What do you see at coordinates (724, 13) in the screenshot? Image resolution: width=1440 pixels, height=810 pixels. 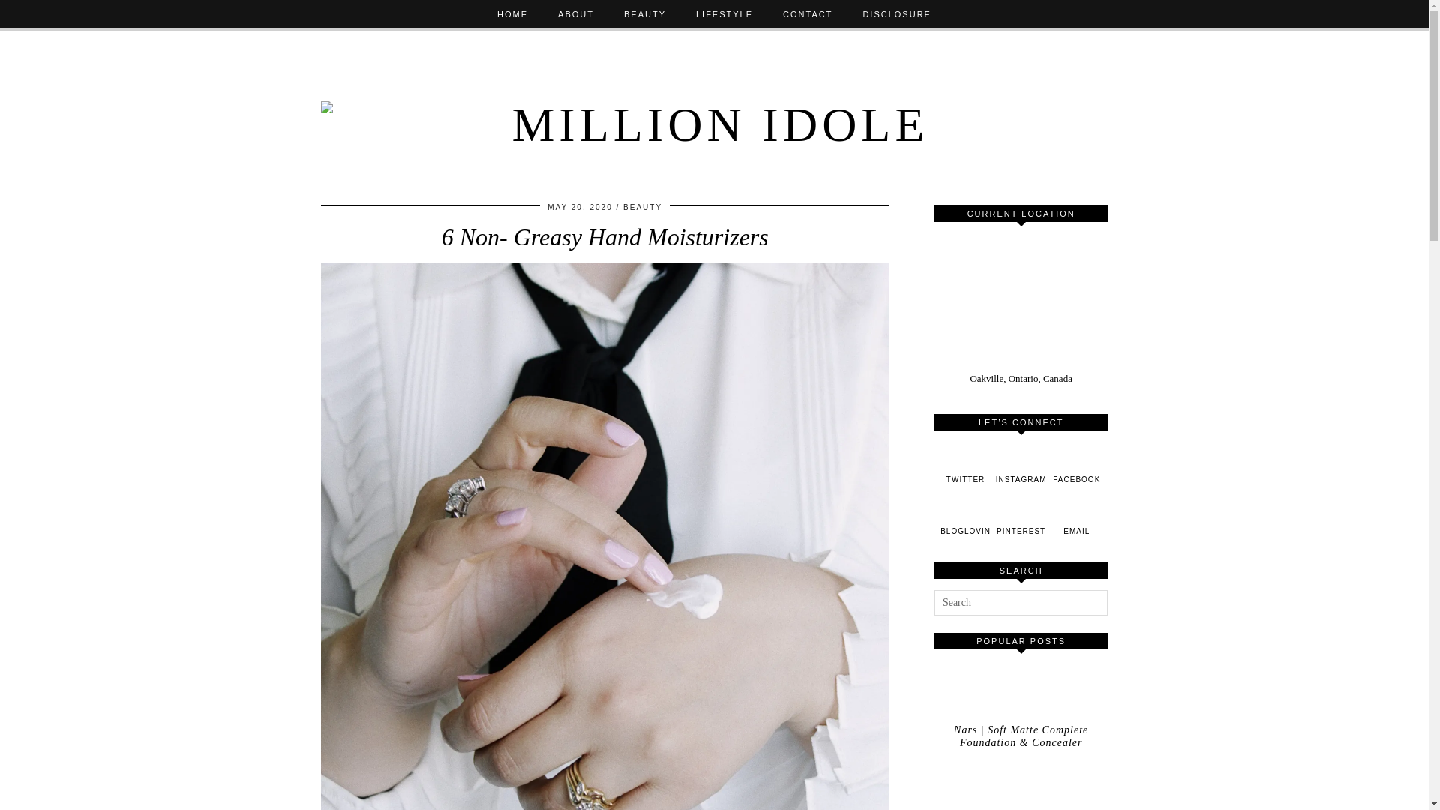 I see `LIFESTYLE` at bounding box center [724, 13].